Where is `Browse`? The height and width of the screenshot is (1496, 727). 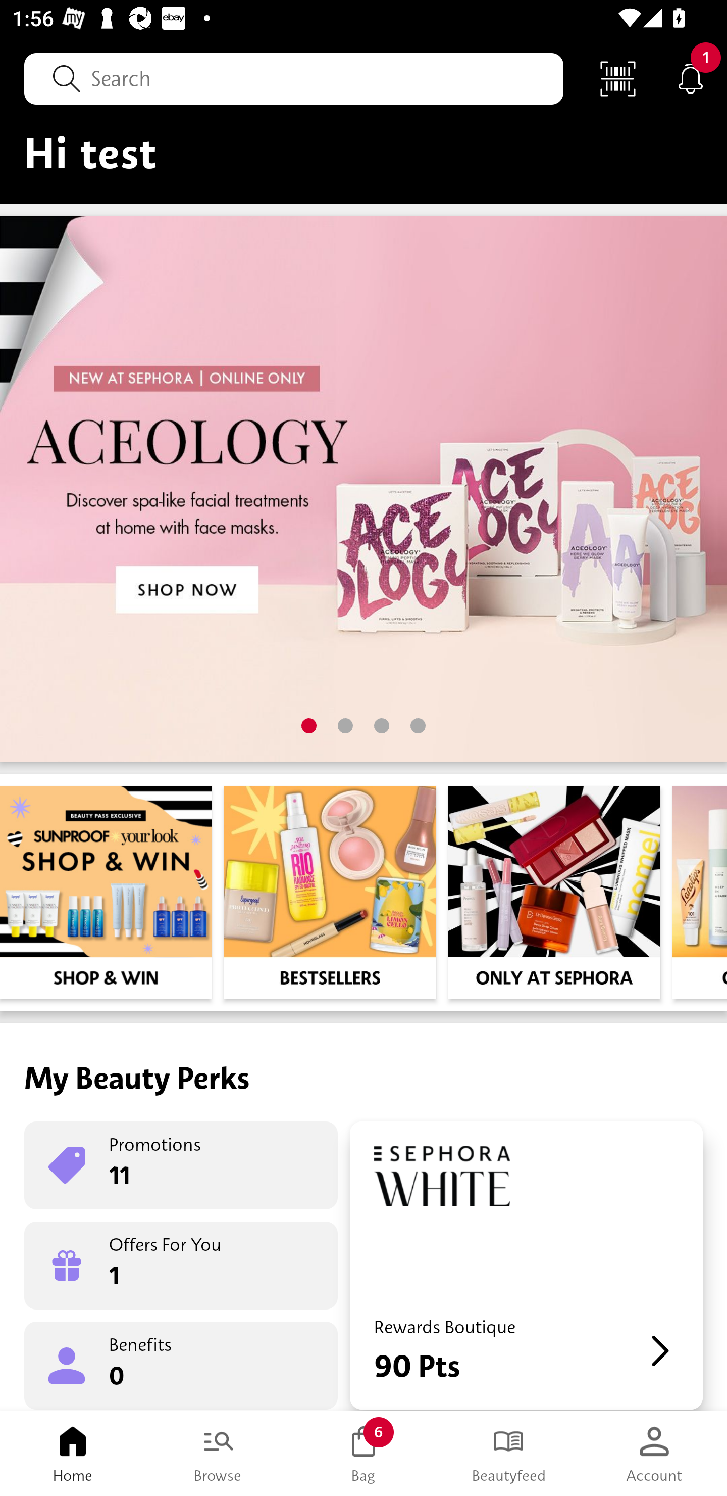 Browse is located at coordinates (218, 1454).